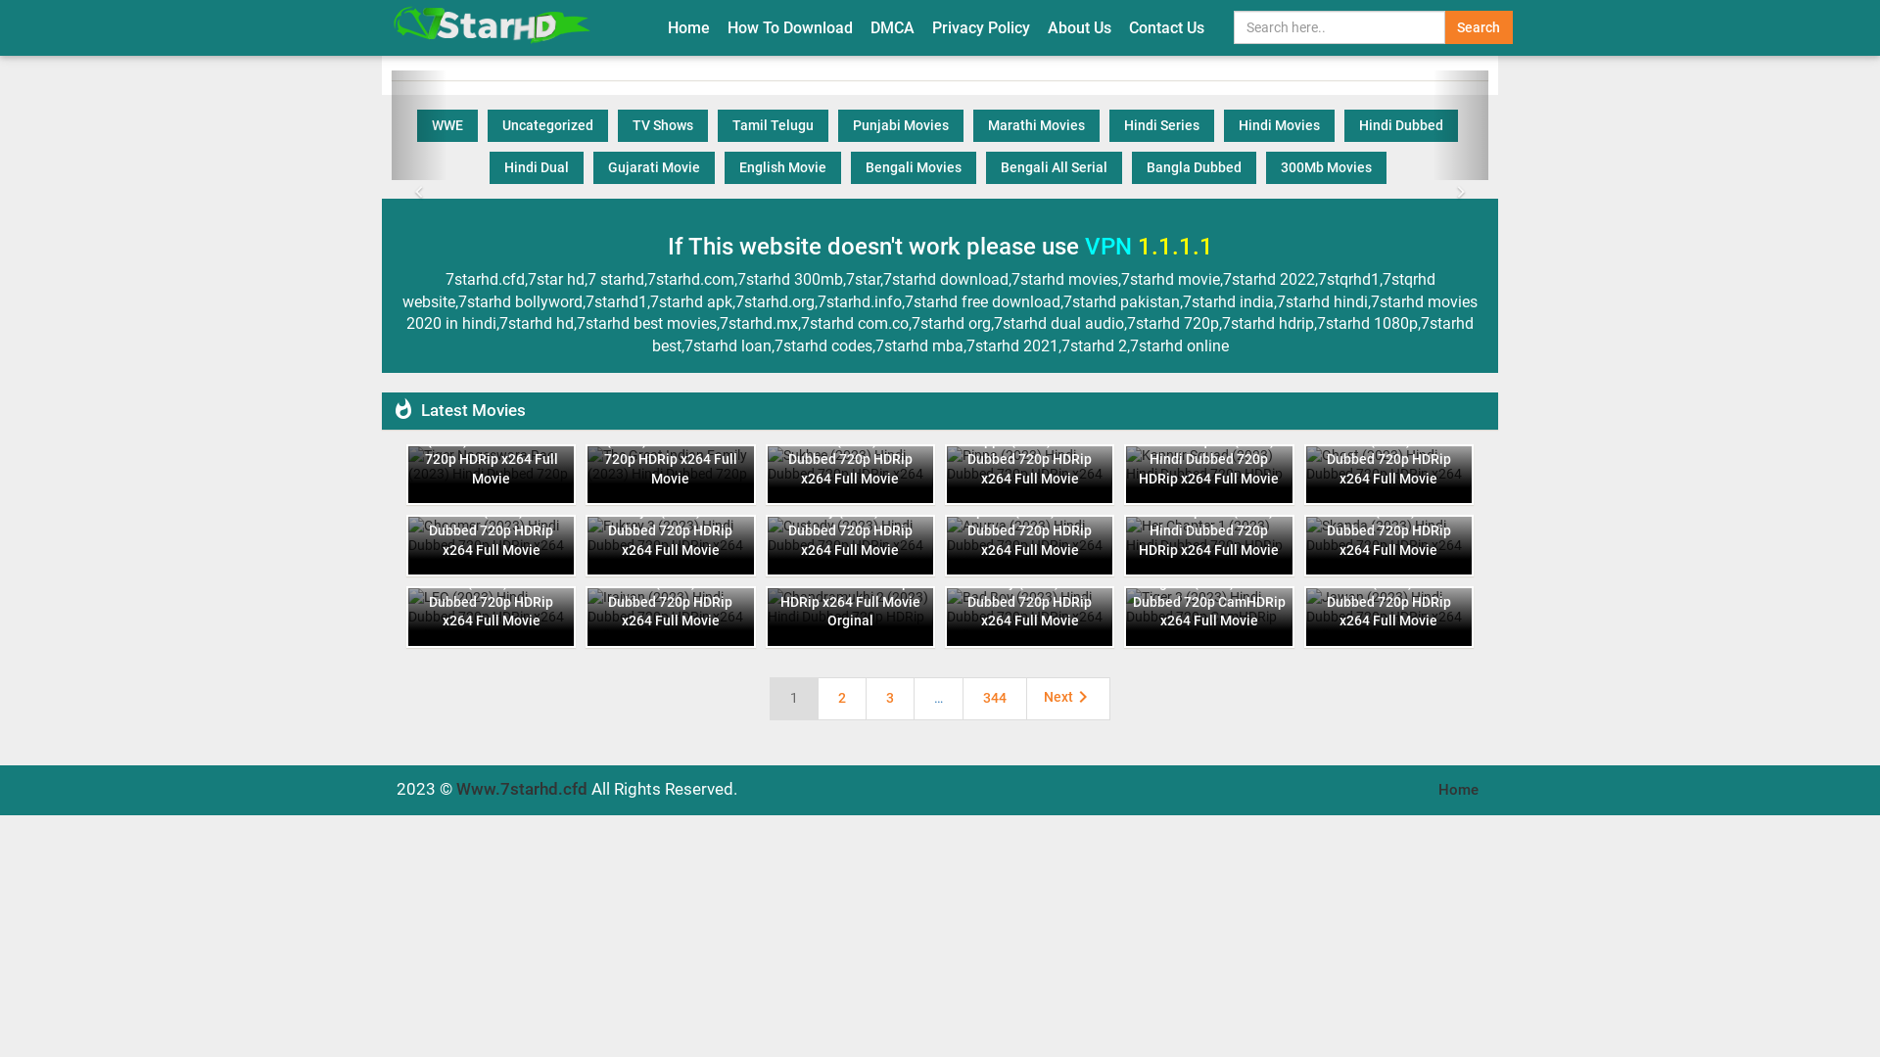 Image resolution: width=1880 pixels, height=1057 pixels. Describe the element at coordinates (1161, 125) in the screenshot. I see `Hindi Series` at that location.